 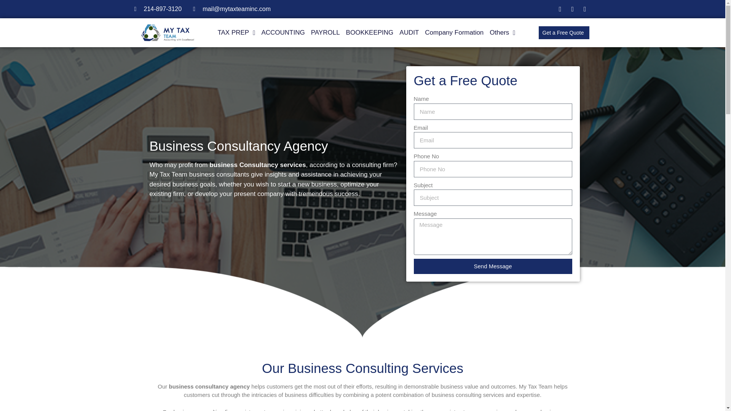 What do you see at coordinates (283, 33) in the screenshot?
I see `ACCOUNTING` at bounding box center [283, 33].